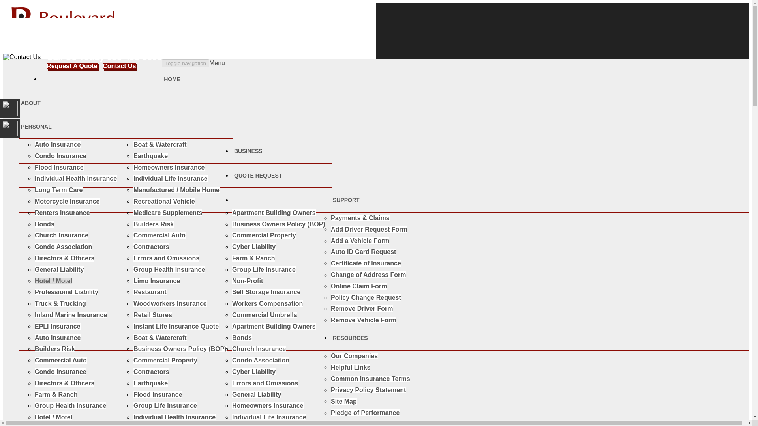 Image resolution: width=758 pixels, height=426 pixels. I want to click on Commercial Property, so click(264, 235).